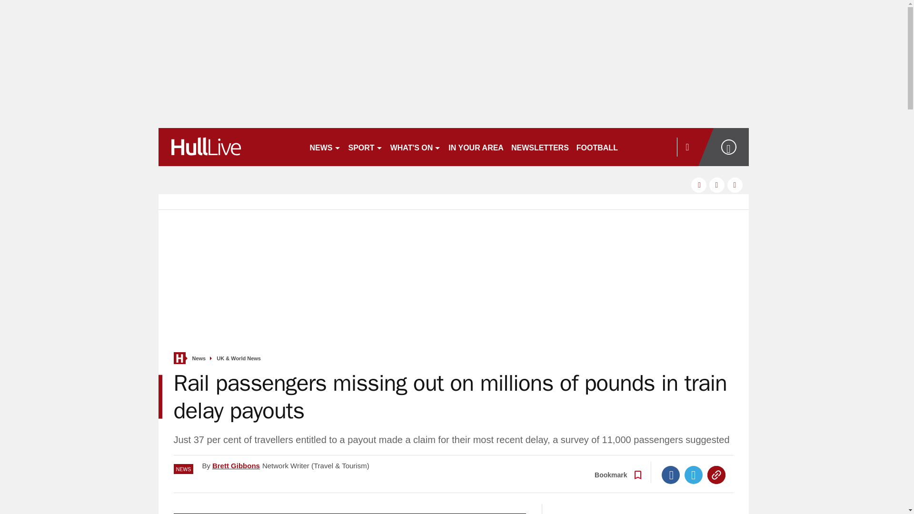  I want to click on Twitter, so click(694, 475).